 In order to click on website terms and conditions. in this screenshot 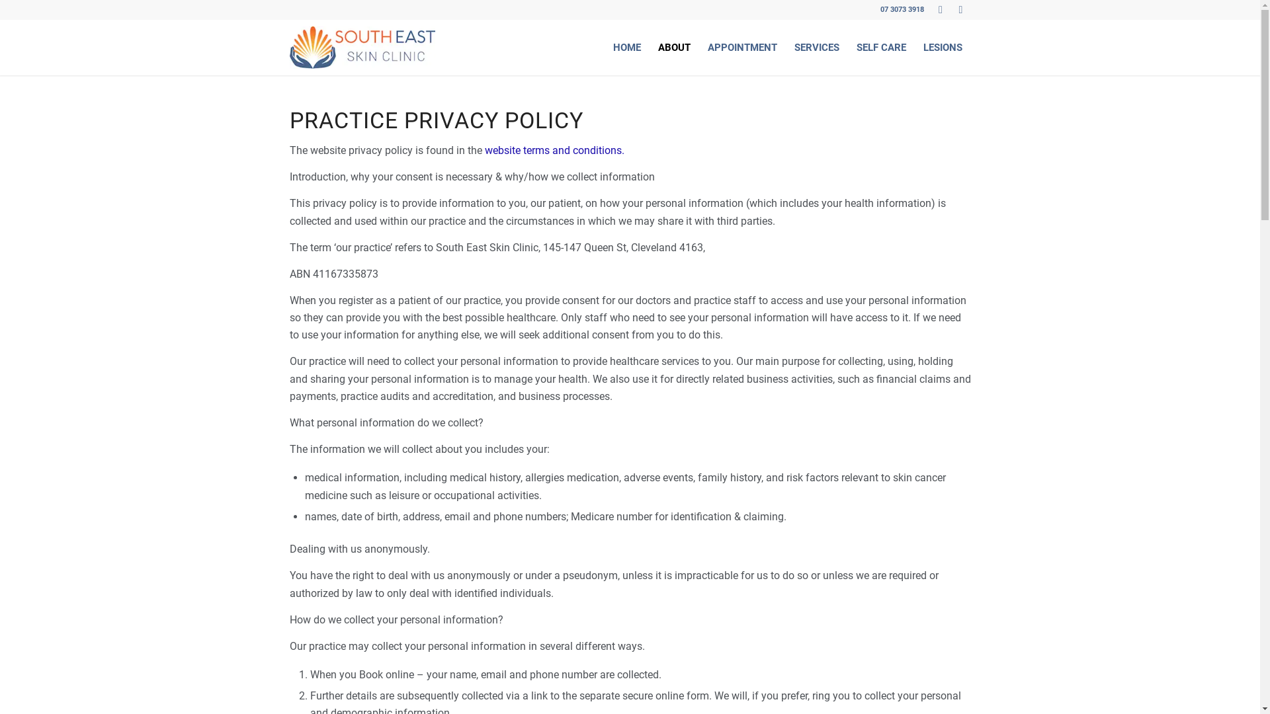, I will do `click(554, 151)`.